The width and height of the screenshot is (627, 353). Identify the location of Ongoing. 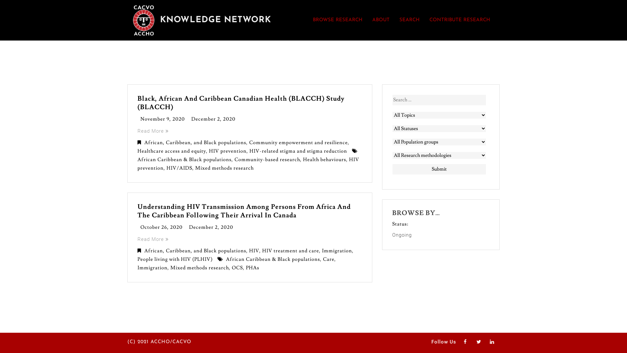
(402, 235).